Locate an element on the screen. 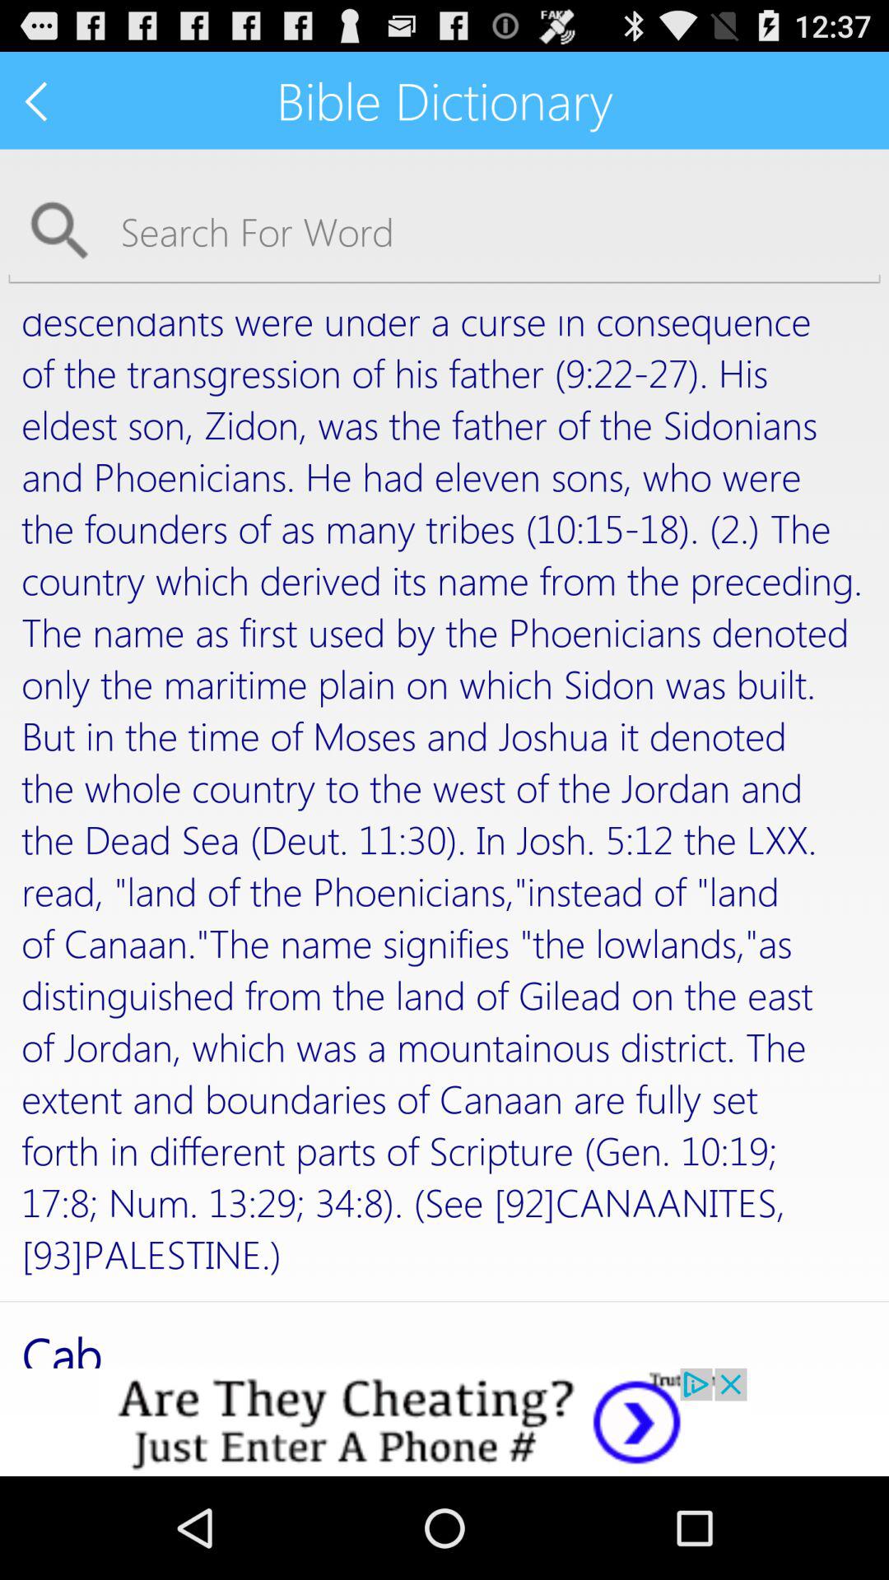 The width and height of the screenshot is (889, 1580). share the article is located at coordinates (444, 1422).